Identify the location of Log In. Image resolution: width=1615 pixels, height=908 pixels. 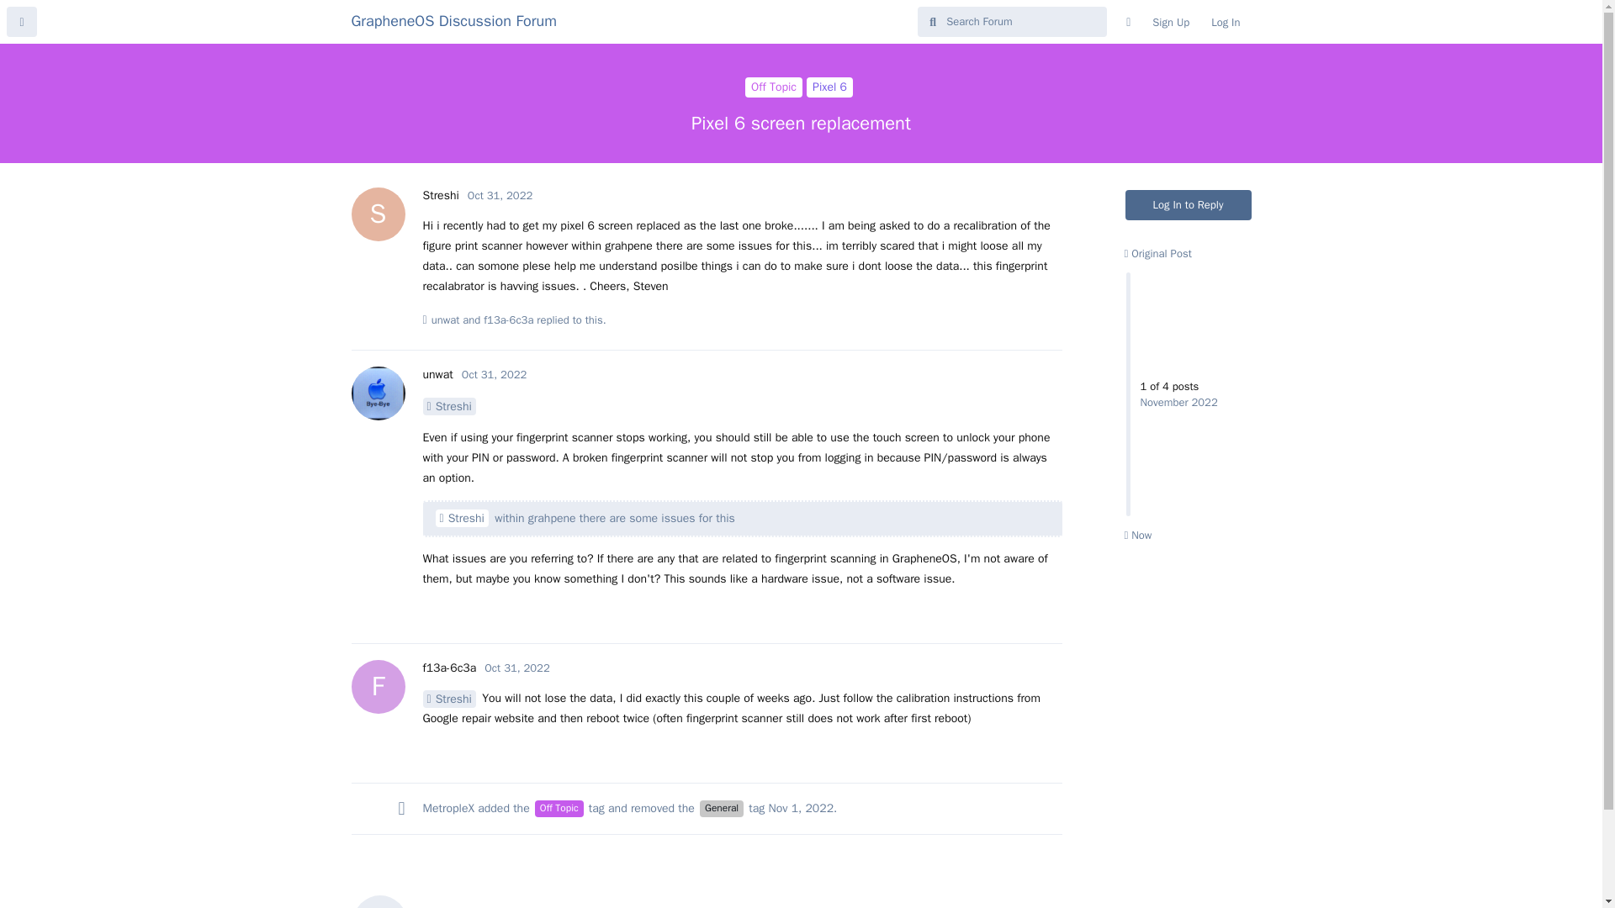
(1225, 22).